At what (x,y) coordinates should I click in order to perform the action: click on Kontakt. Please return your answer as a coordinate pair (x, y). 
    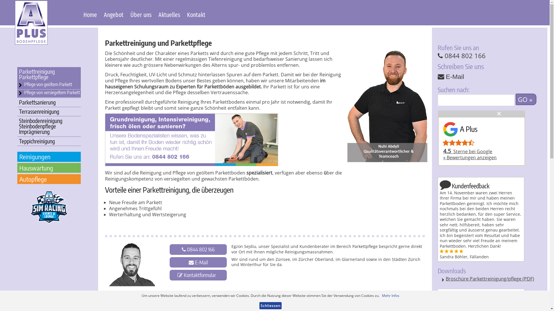
    Looking at the image, I should click on (196, 16).